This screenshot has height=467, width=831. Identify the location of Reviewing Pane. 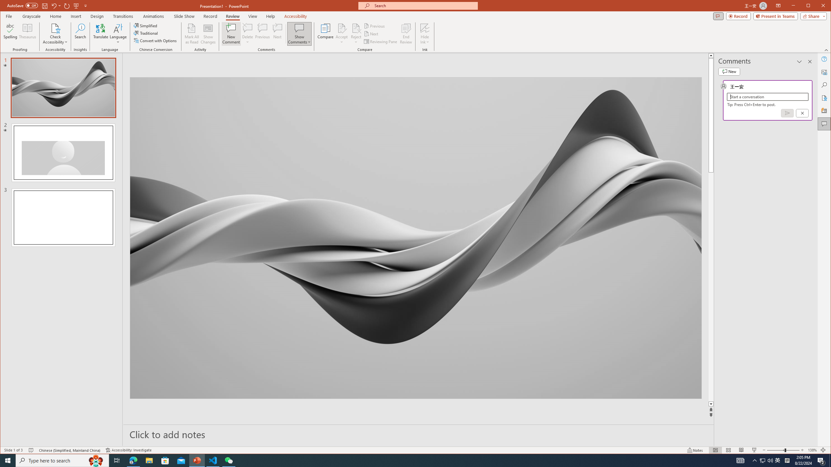
(381, 42).